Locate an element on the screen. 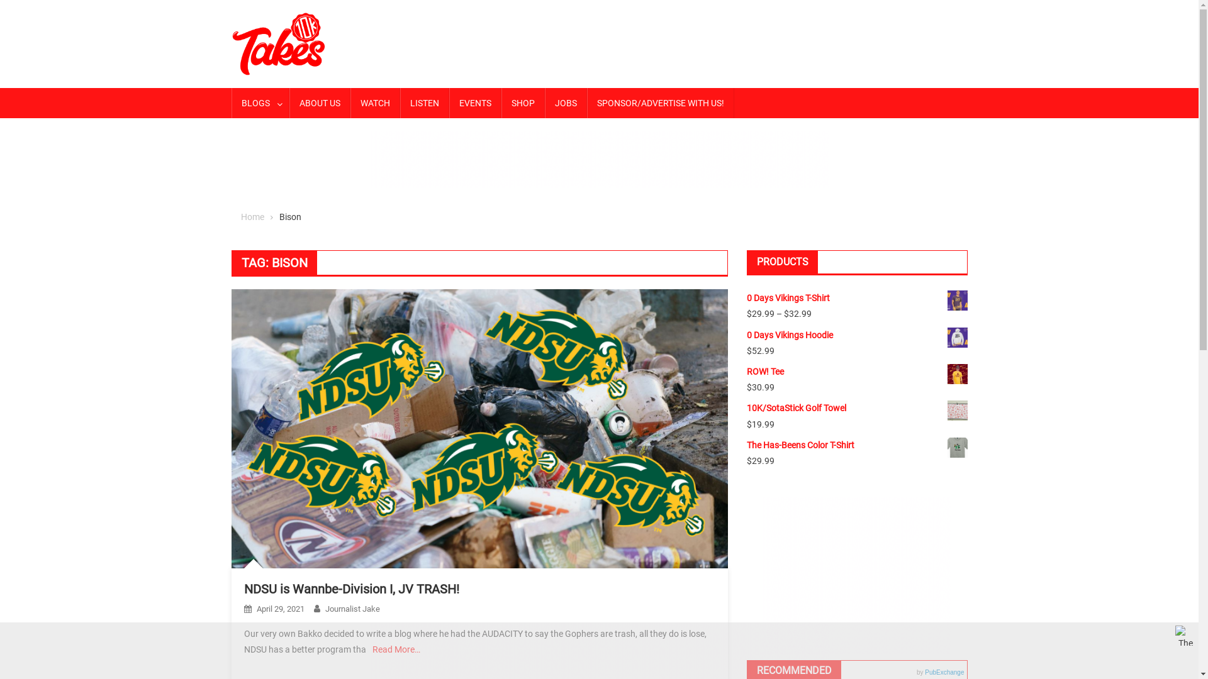  3rd party ad content is located at coordinates (599, 159).